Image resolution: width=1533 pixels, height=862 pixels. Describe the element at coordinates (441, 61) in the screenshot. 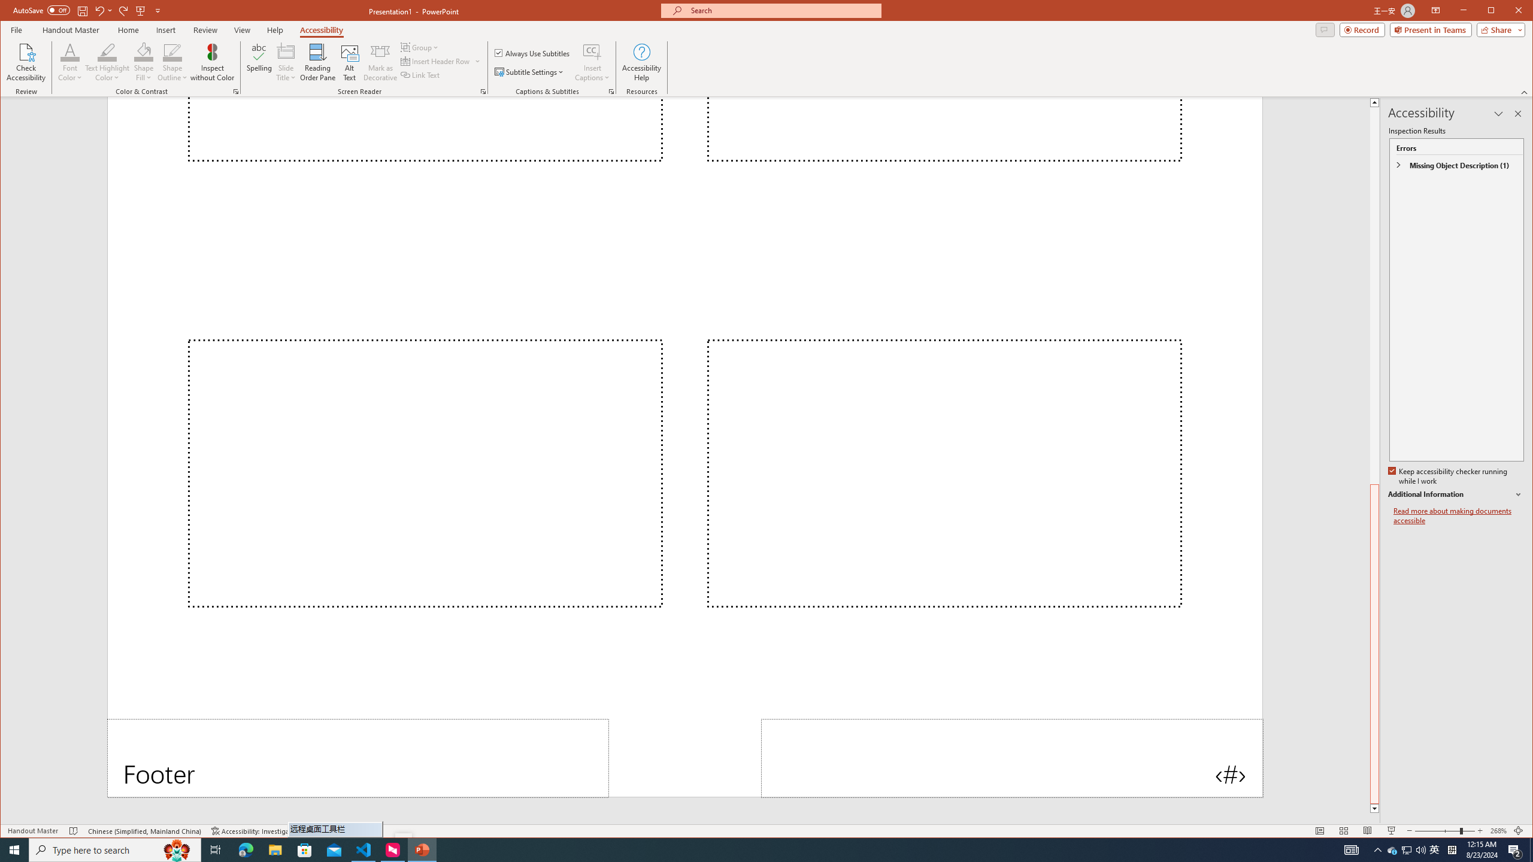

I see `Insert Header Row` at that location.